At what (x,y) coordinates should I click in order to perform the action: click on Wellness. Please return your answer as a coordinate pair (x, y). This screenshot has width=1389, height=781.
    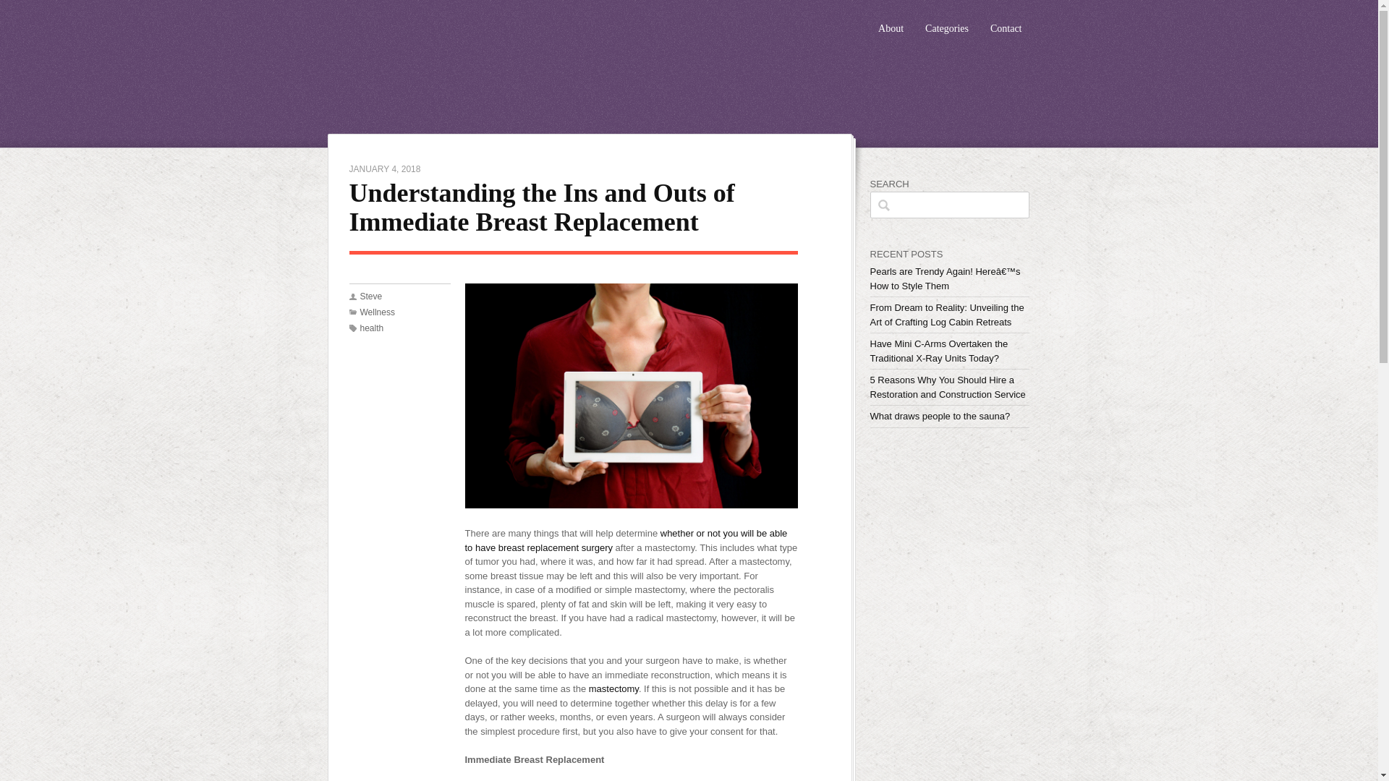
    Looking at the image, I should click on (377, 312).